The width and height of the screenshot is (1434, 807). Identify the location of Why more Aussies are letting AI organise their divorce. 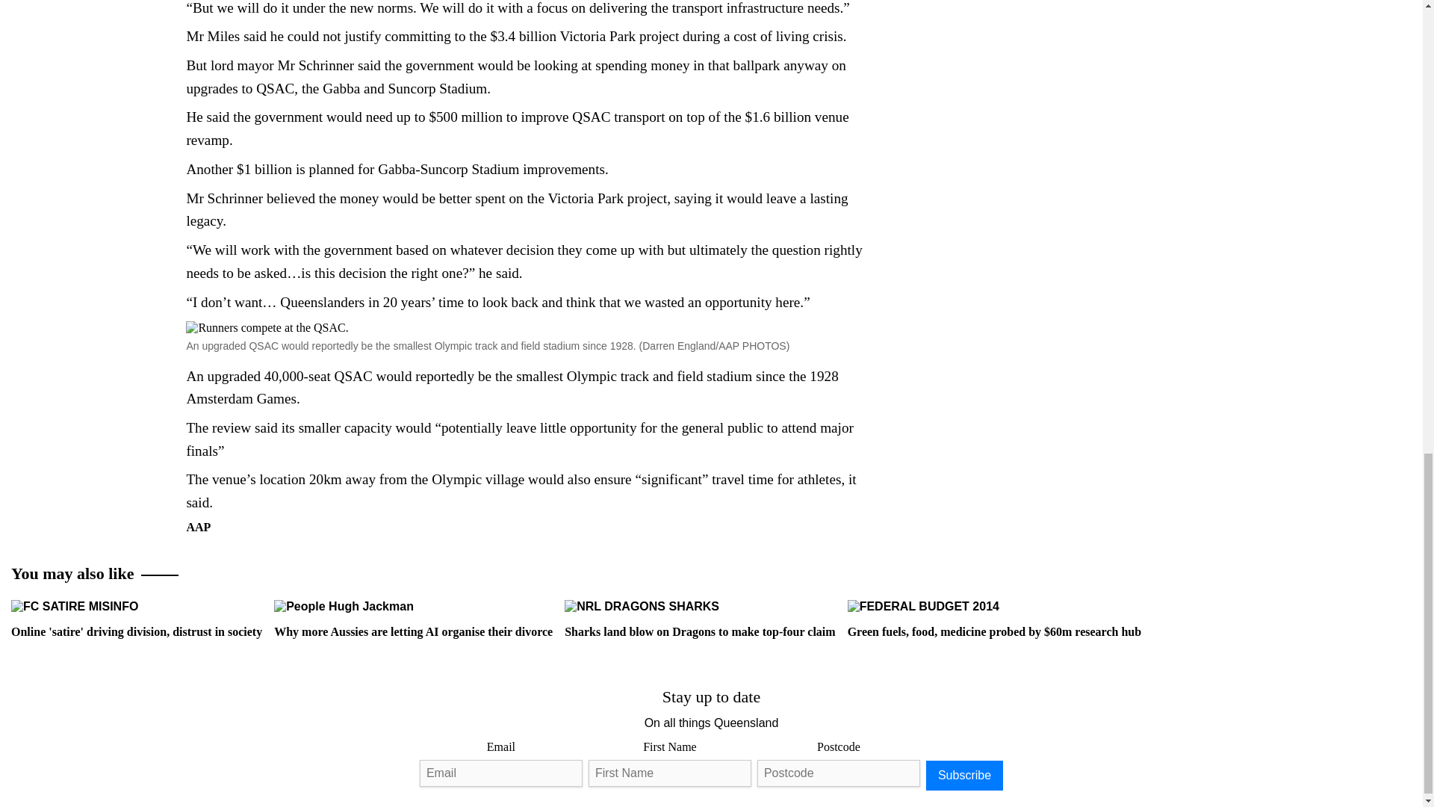
(412, 619).